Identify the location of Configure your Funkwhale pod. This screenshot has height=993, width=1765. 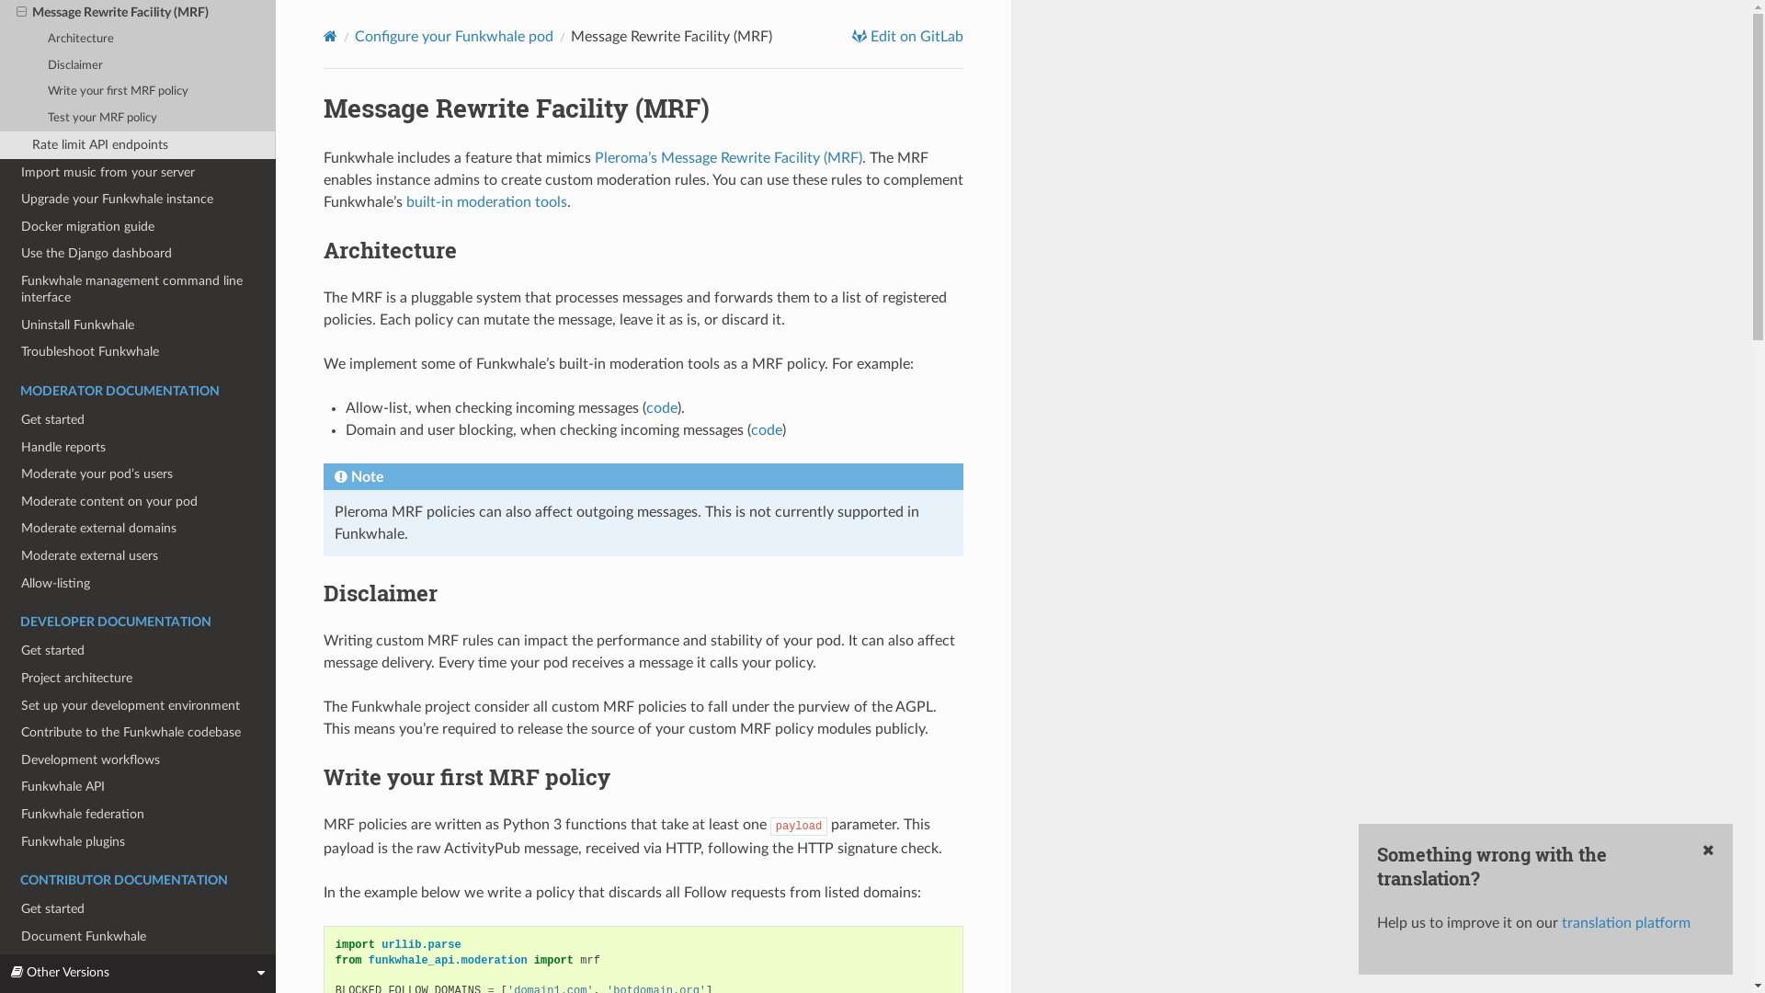
(454, 37).